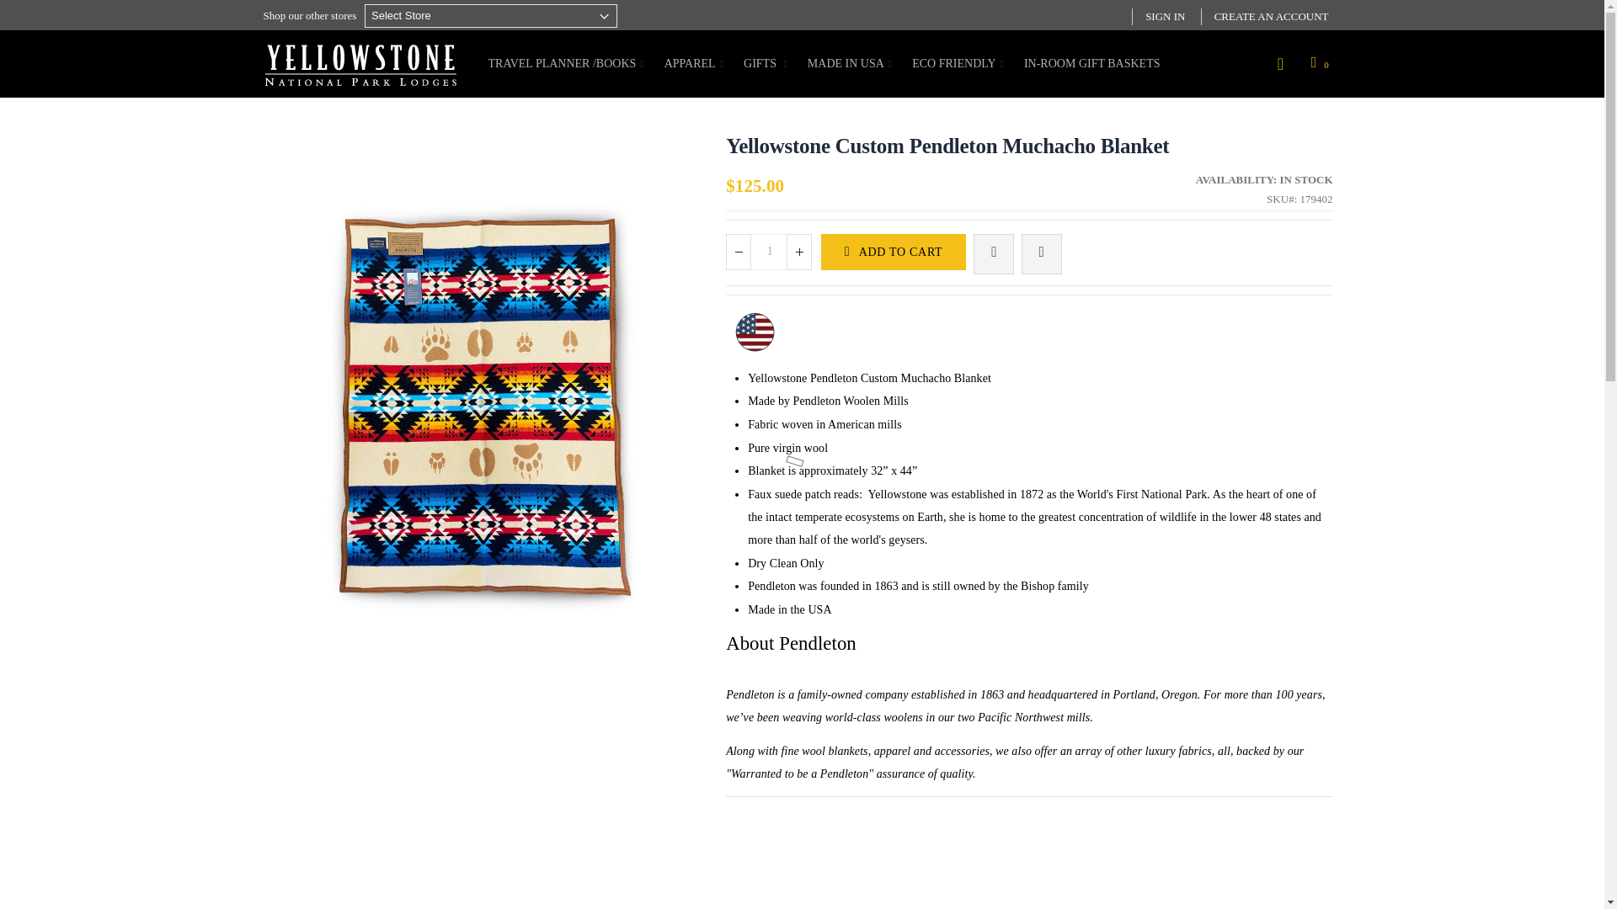 Image resolution: width=1617 pixels, height=909 pixels. Describe the element at coordinates (1165, 17) in the screenshot. I see `SIGN IN` at that location.